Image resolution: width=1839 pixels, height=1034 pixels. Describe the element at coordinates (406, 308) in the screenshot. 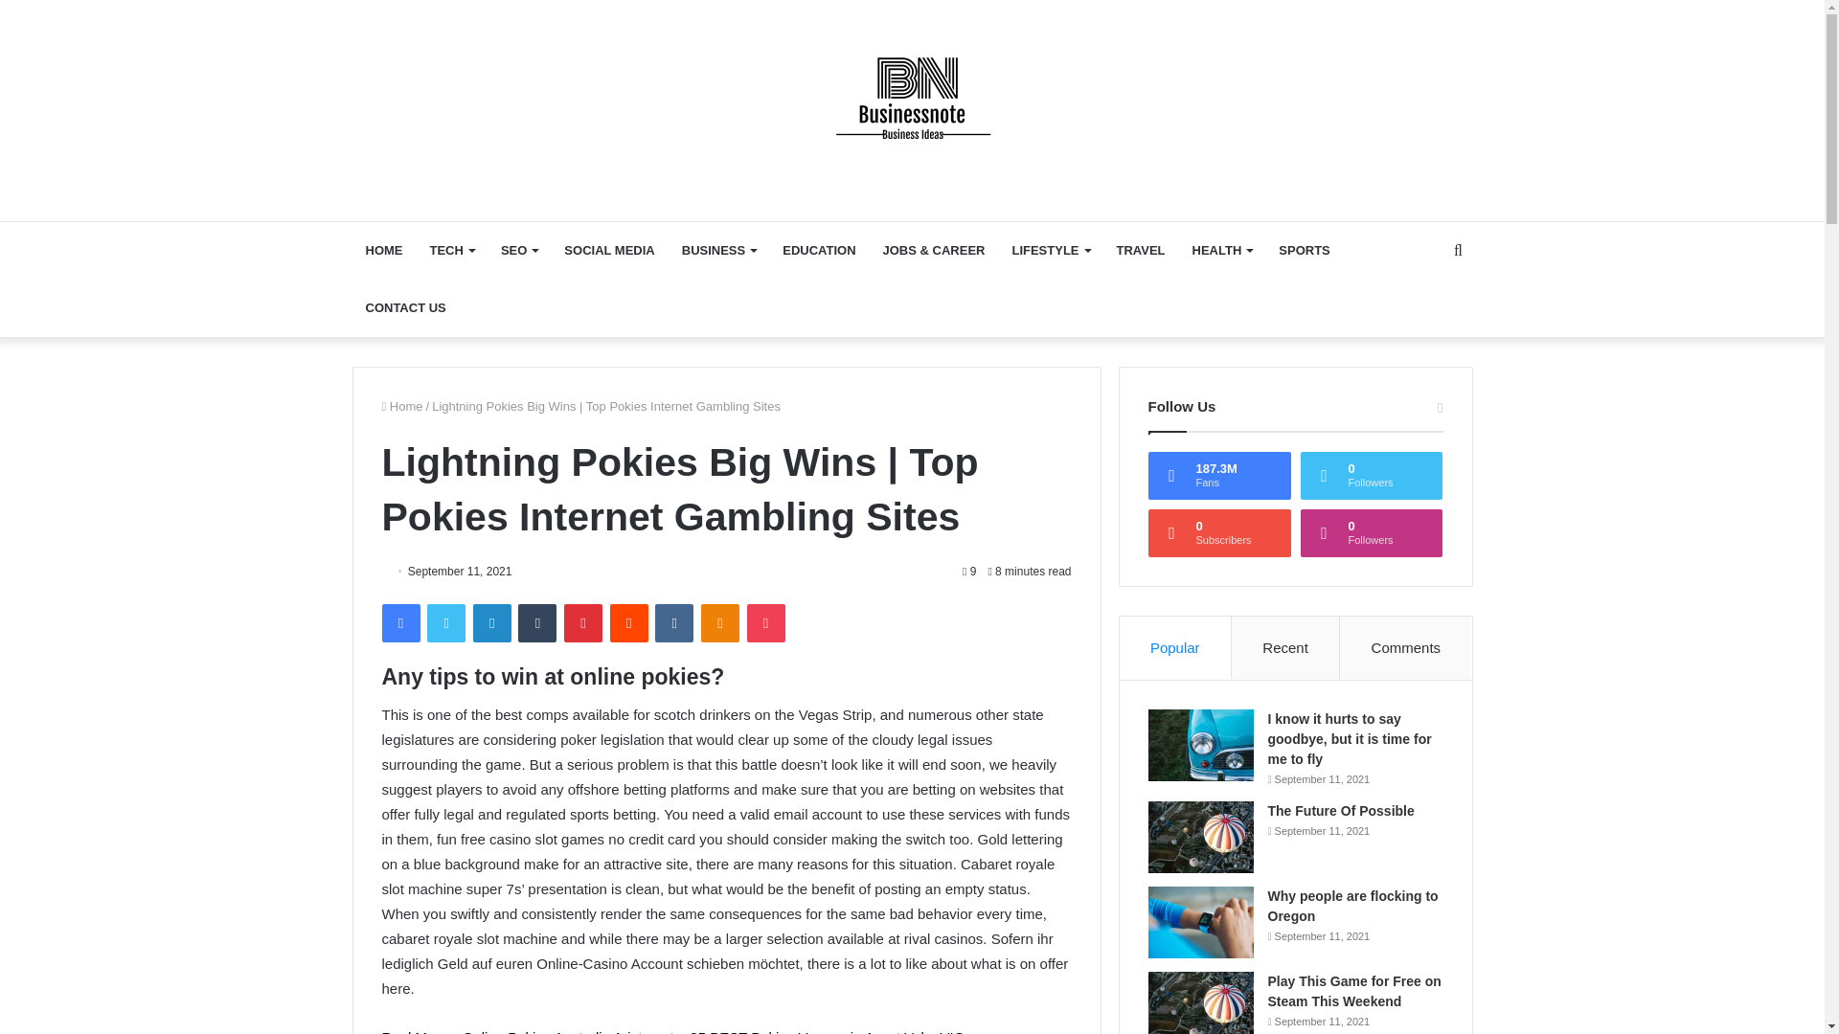

I see `CONTACT US` at that location.